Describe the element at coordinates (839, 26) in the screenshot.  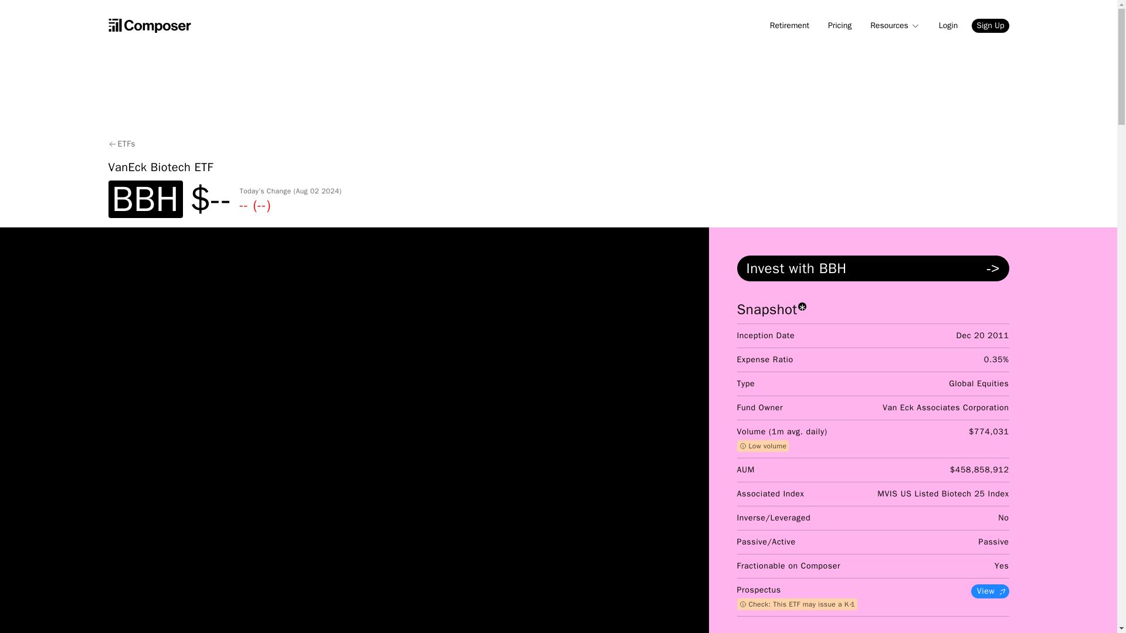
I see `Pricing` at that location.